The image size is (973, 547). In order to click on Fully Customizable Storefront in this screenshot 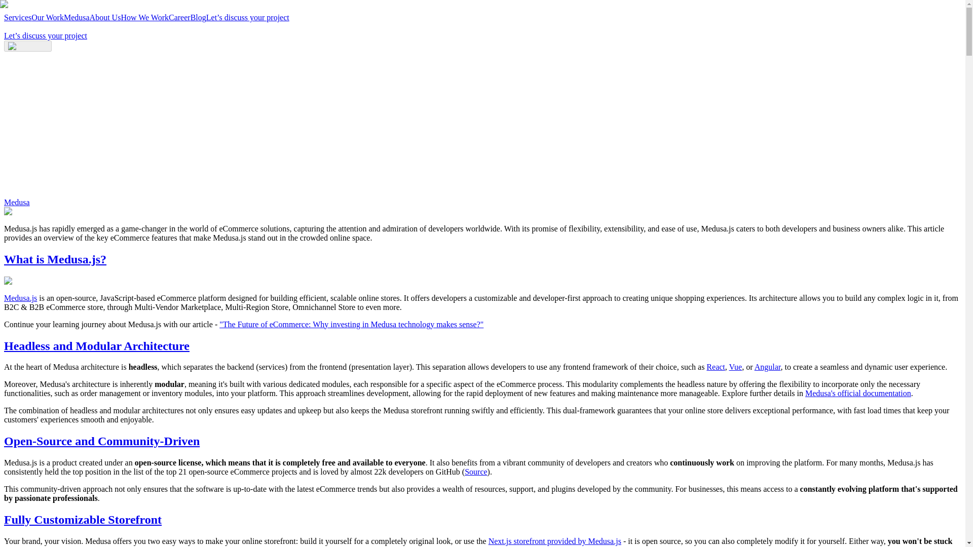, I will do `click(82, 520)`.